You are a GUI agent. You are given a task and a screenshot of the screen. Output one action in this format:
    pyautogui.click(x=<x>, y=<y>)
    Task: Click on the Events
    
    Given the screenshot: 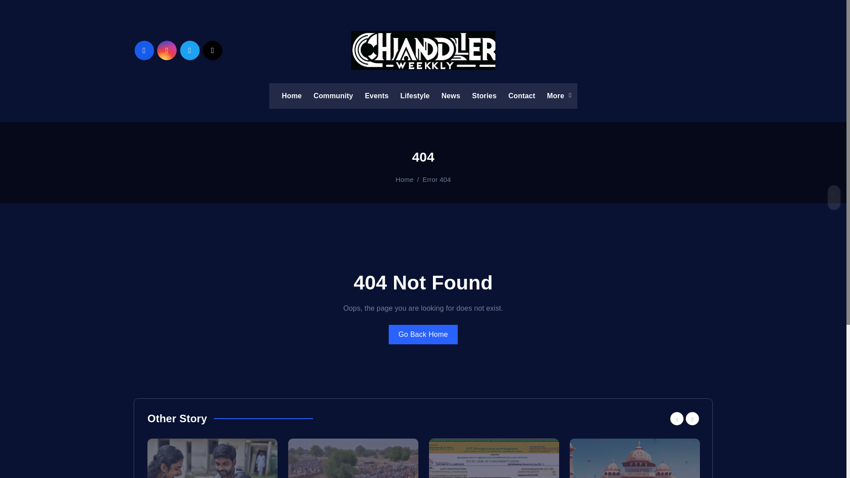 What is the action you would take?
    pyautogui.click(x=376, y=96)
    